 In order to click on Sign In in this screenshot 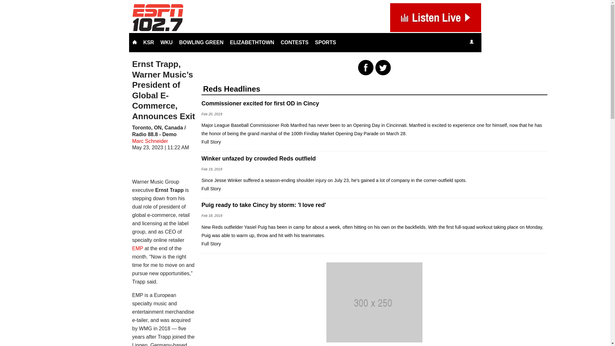, I will do `click(471, 42)`.